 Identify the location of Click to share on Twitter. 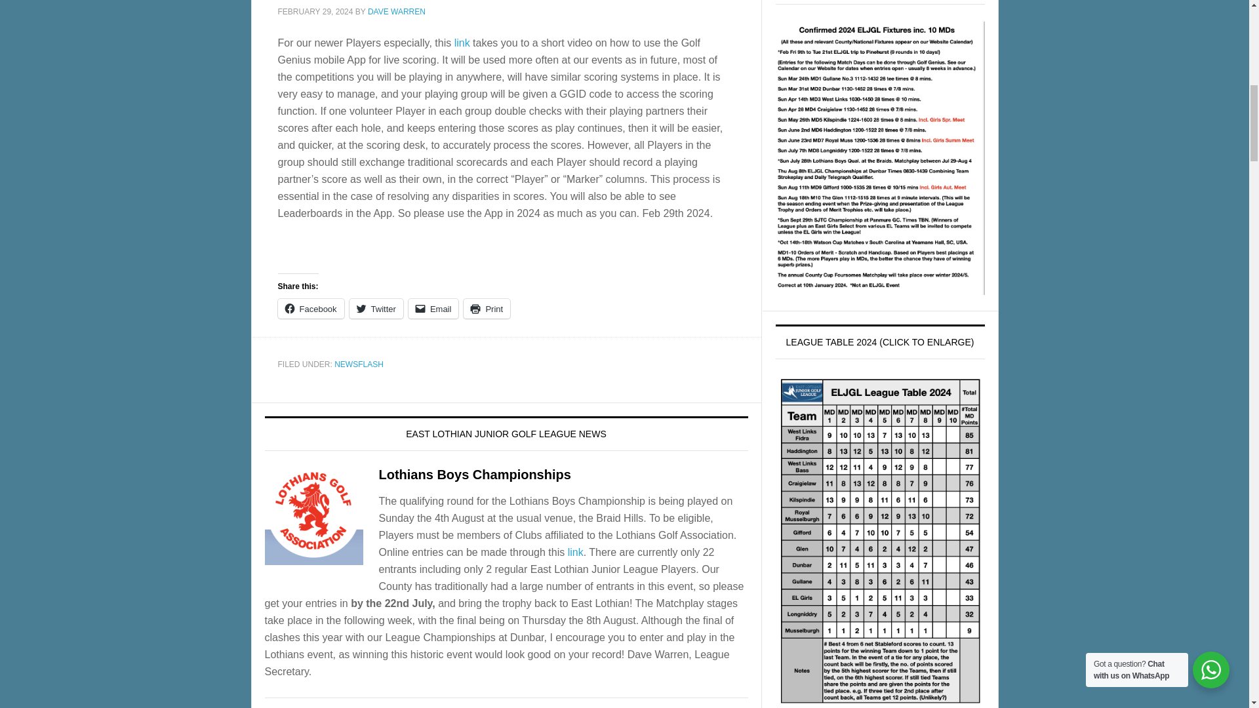
(376, 308).